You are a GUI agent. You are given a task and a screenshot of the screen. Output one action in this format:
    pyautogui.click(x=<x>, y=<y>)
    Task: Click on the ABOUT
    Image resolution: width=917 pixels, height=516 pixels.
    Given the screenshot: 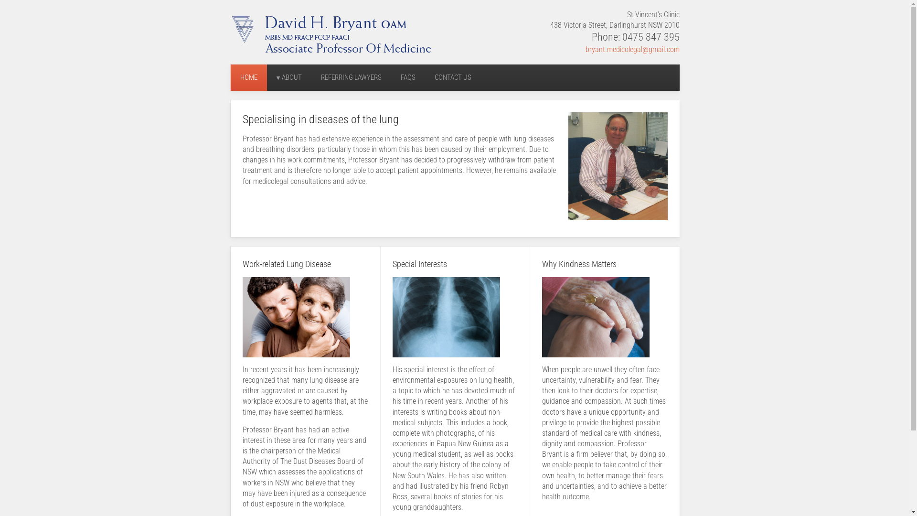 What is the action you would take?
    pyautogui.click(x=288, y=77)
    